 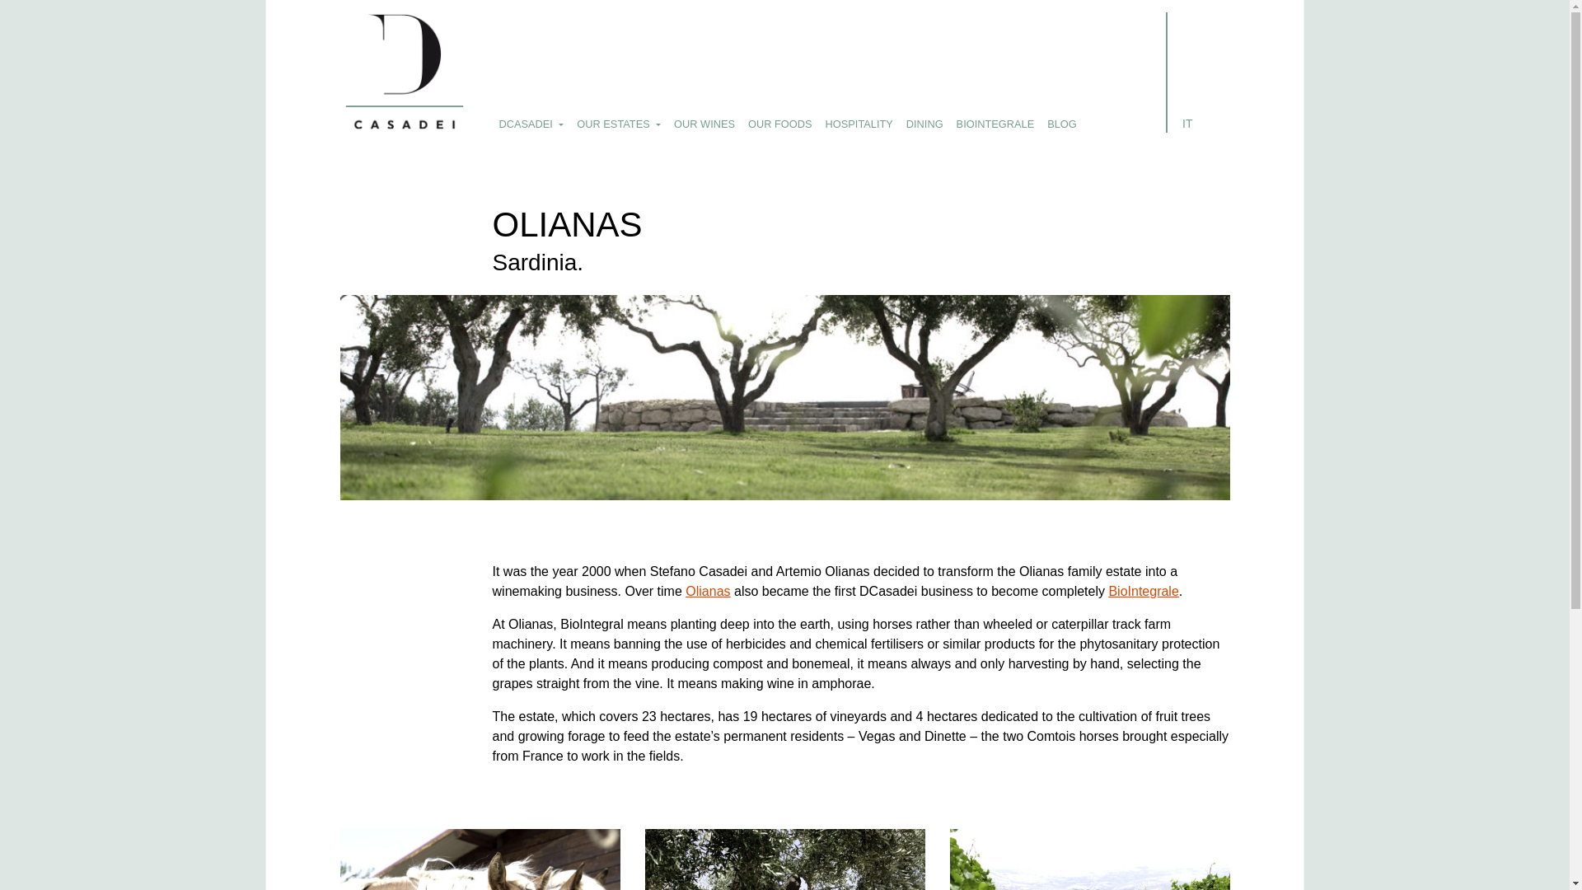 What do you see at coordinates (924, 124) in the screenshot?
I see `DINING` at bounding box center [924, 124].